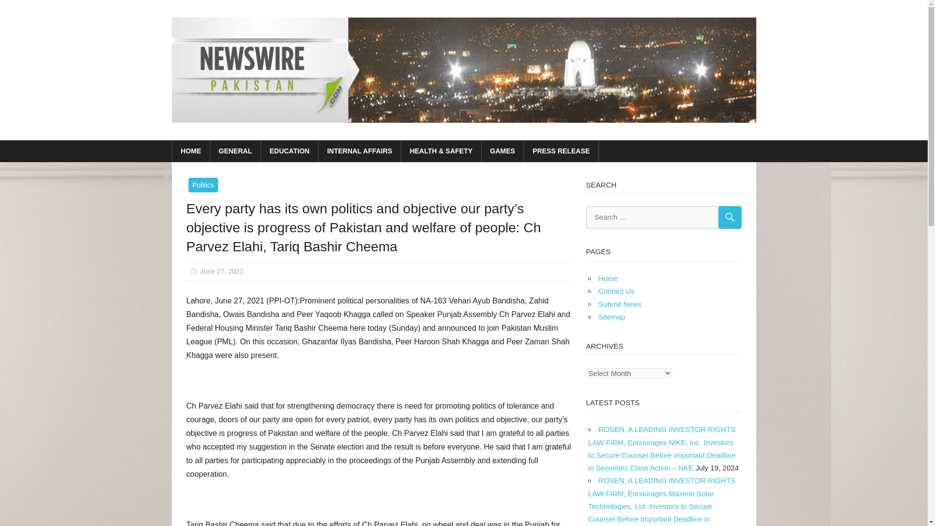 This screenshot has height=526, width=935. What do you see at coordinates (281, 271) in the screenshot?
I see `View all posts by Web Desk` at bounding box center [281, 271].